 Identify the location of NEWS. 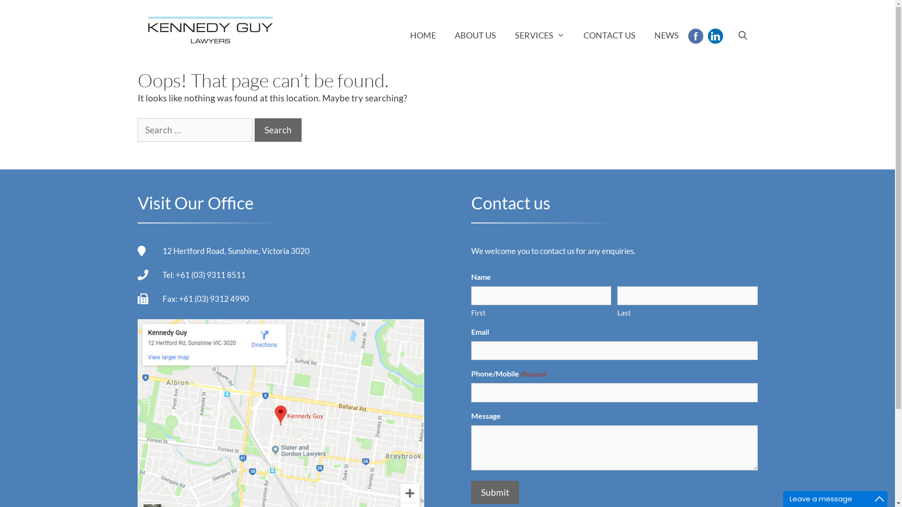
(667, 35).